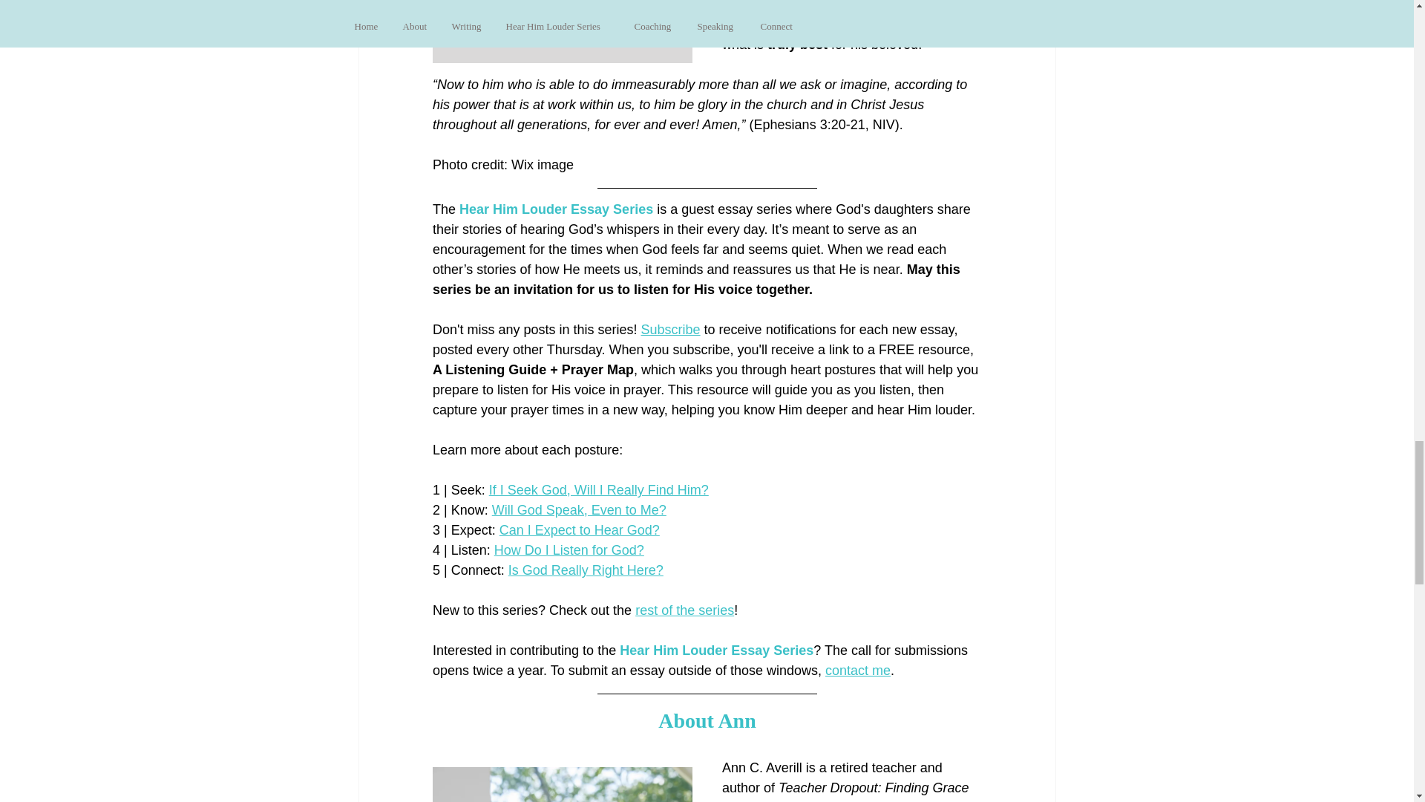  Describe the element at coordinates (585, 570) in the screenshot. I see `Is God Really Right Here?` at that location.